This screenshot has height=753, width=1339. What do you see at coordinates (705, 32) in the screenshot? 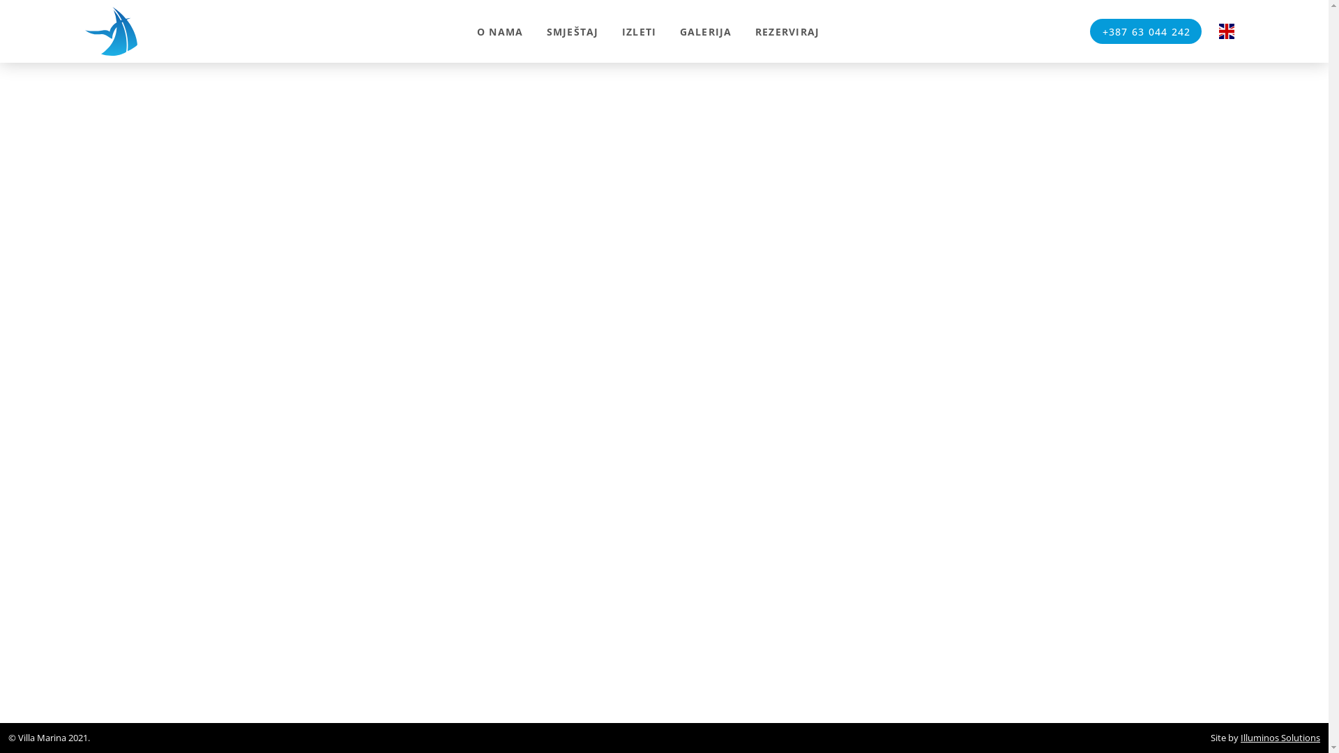
I see `GALERIJA` at bounding box center [705, 32].